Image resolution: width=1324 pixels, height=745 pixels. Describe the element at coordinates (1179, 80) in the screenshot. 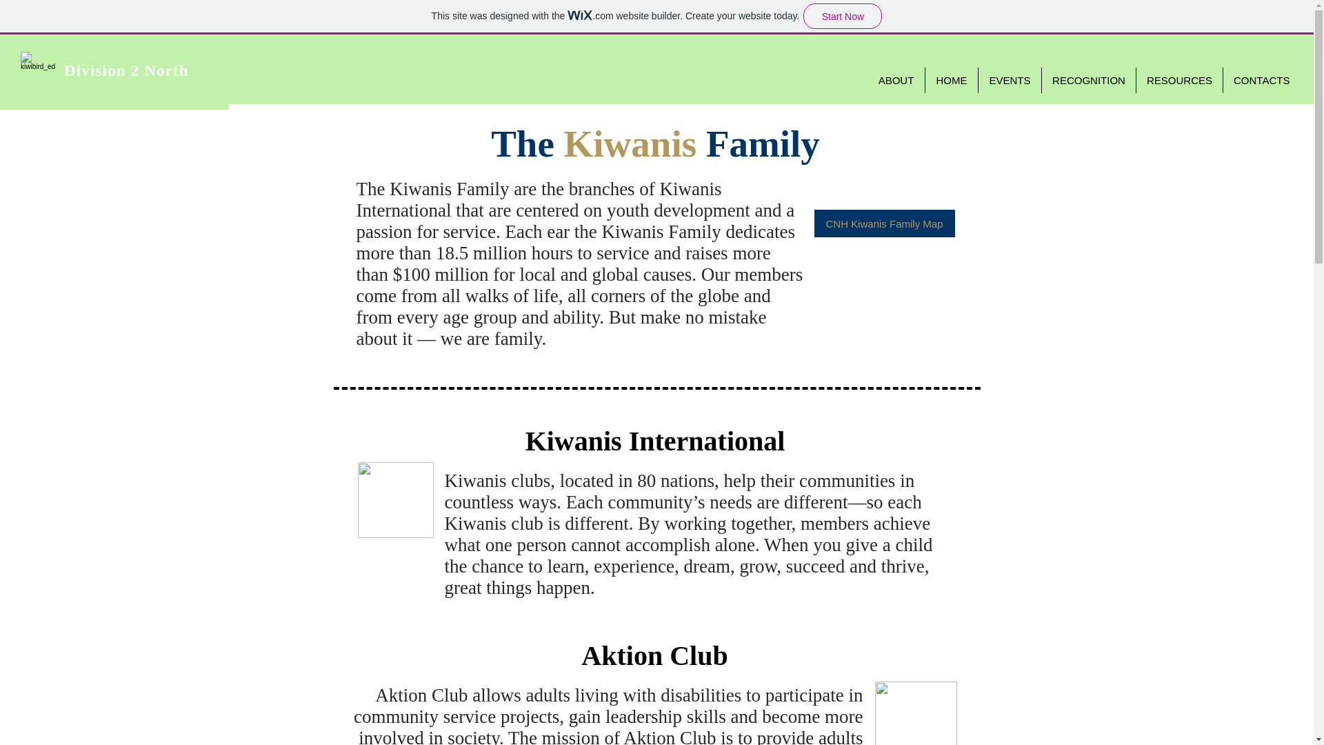

I see `RESOURCES` at that location.